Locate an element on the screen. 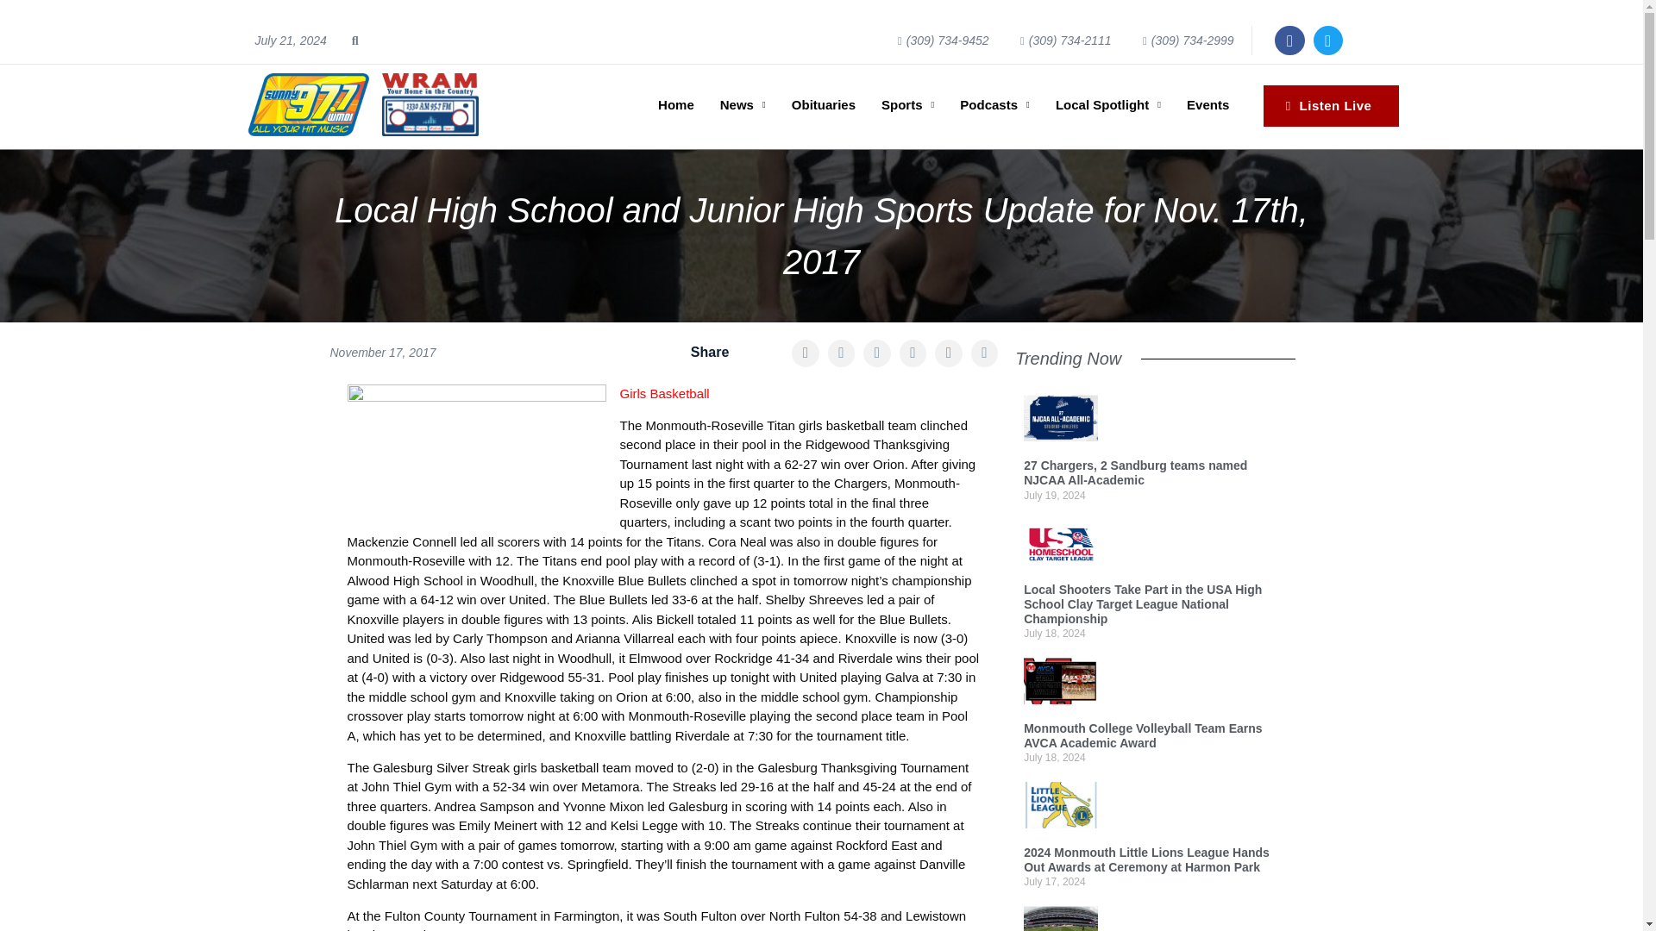 Image resolution: width=1656 pixels, height=931 pixels. Events is located at coordinates (1207, 105).